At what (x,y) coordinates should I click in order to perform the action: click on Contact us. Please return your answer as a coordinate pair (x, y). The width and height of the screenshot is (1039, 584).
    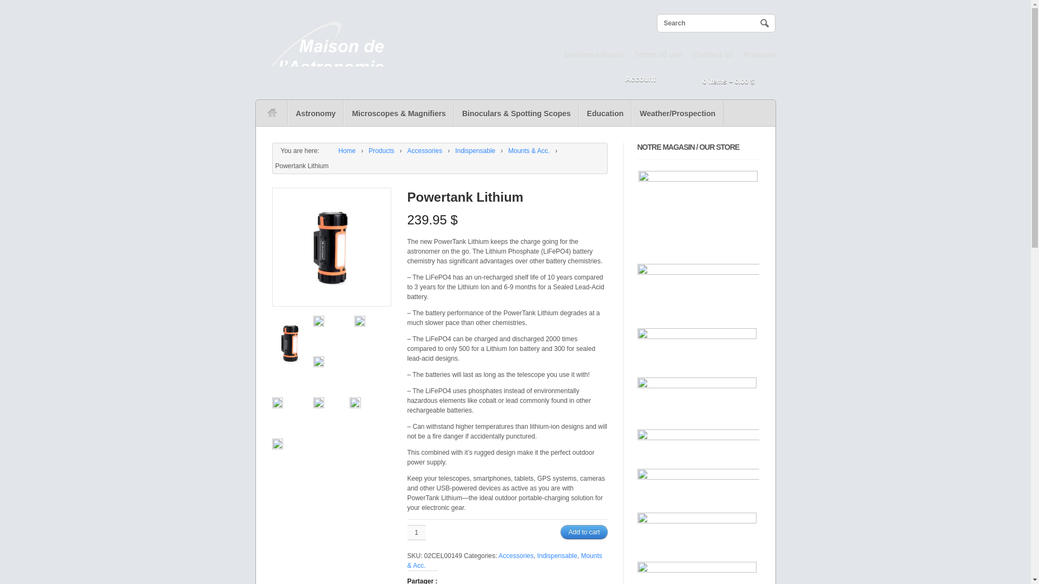
    Looking at the image, I should click on (713, 54).